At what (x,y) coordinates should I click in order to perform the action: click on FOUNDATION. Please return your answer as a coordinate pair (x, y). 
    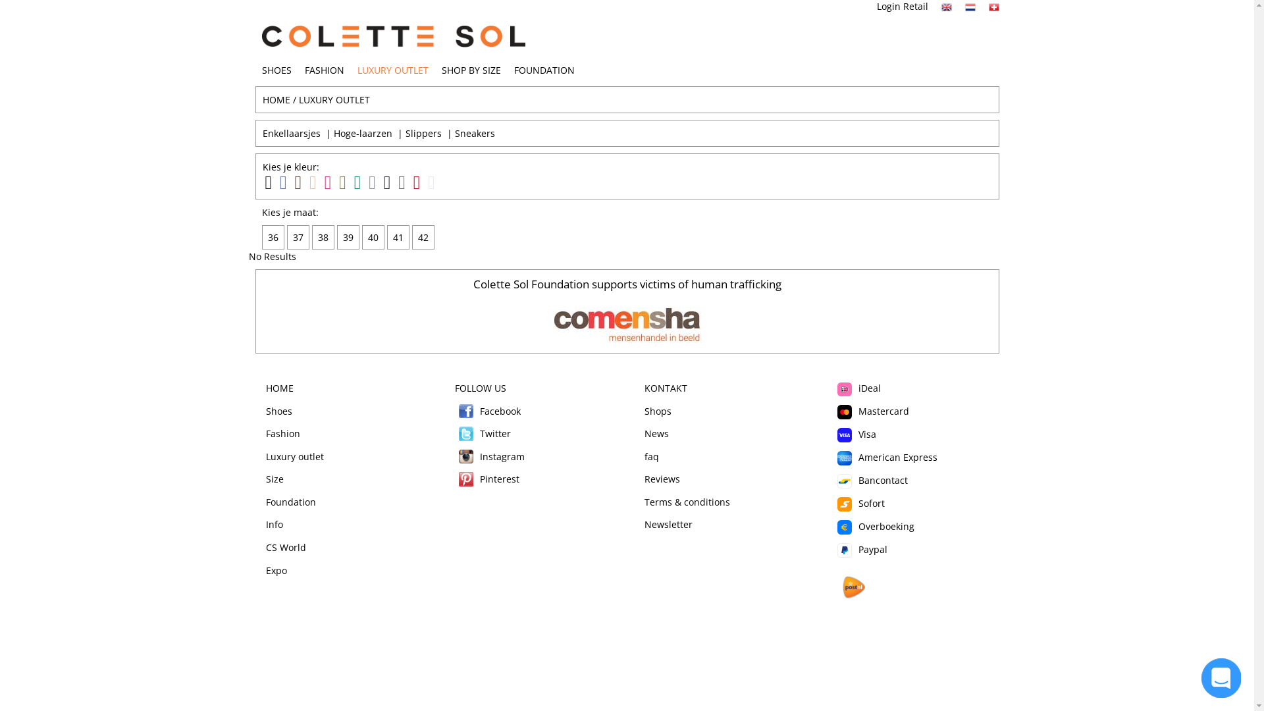
    Looking at the image, I should click on (544, 70).